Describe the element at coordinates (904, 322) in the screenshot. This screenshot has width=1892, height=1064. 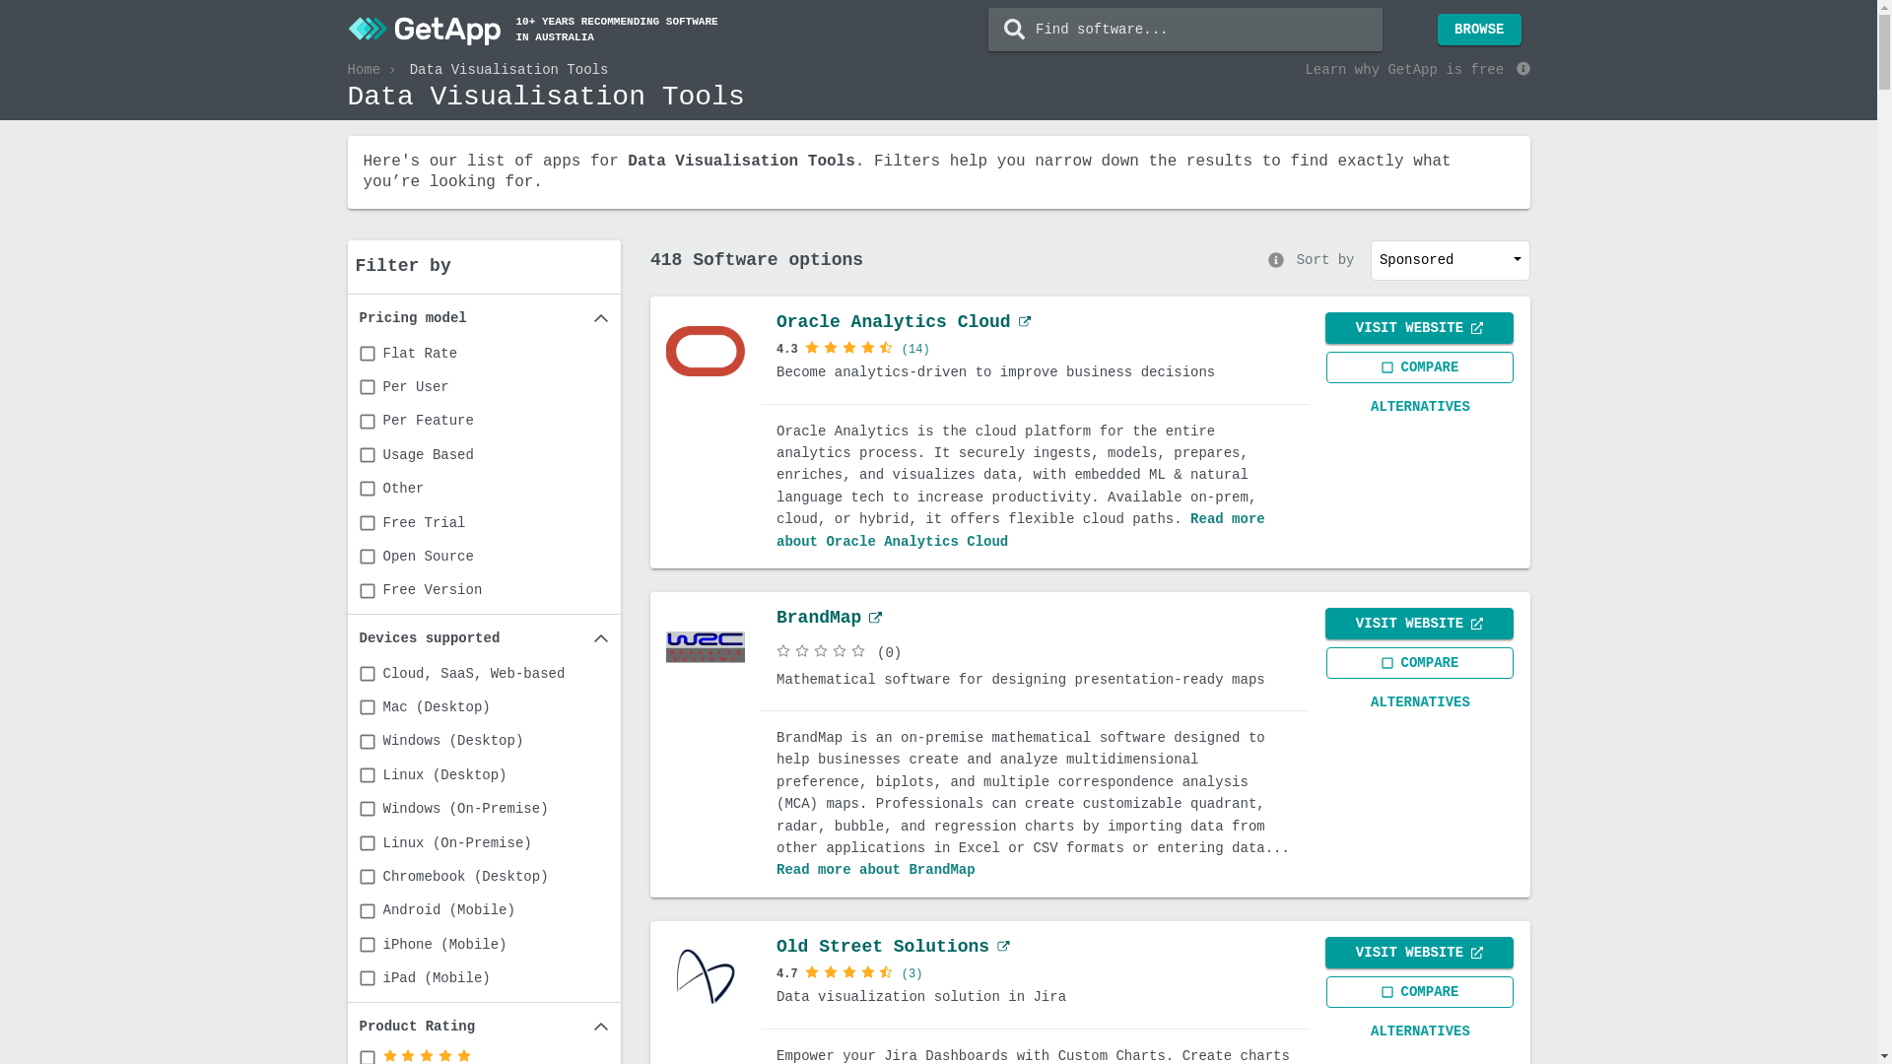
I see `Oracle Analytics Cloud` at that location.